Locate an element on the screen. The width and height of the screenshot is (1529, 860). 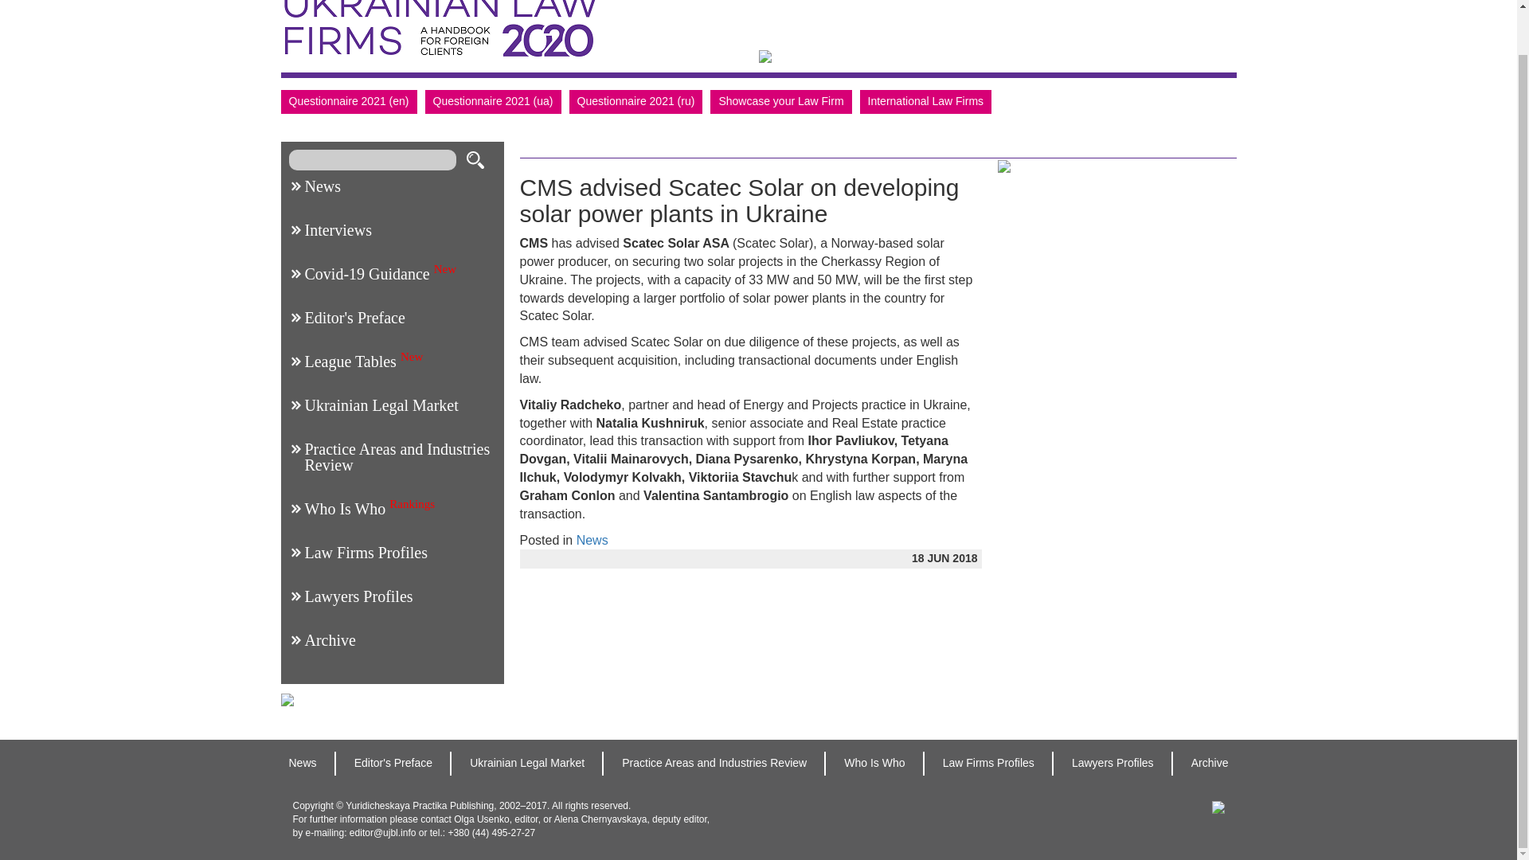
Covid-19 Guidance is located at coordinates (366, 274).